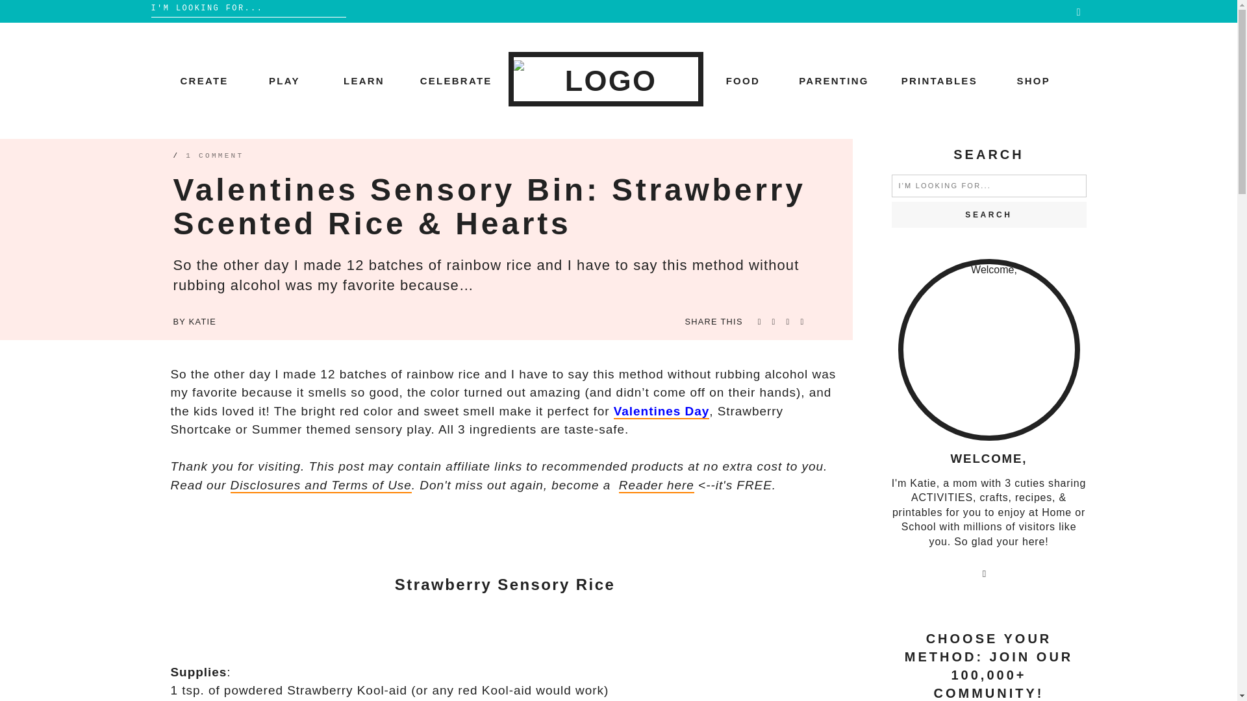 This screenshot has height=701, width=1247. What do you see at coordinates (985, 576) in the screenshot?
I see `email icon` at bounding box center [985, 576].